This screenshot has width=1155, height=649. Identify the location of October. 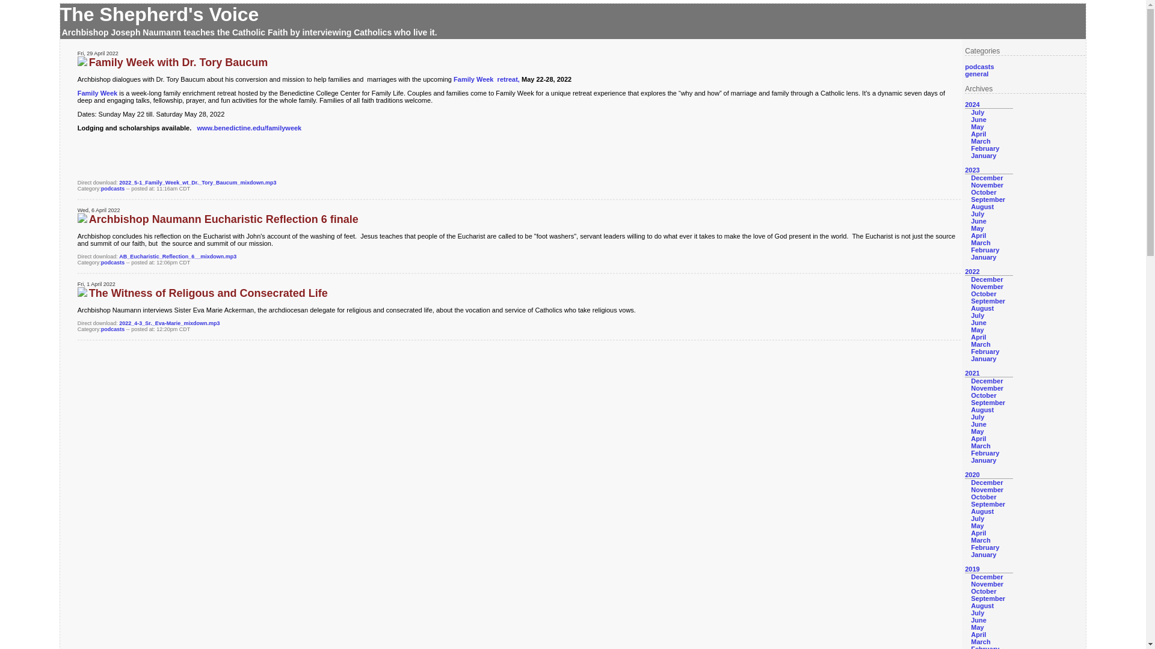
(983, 293).